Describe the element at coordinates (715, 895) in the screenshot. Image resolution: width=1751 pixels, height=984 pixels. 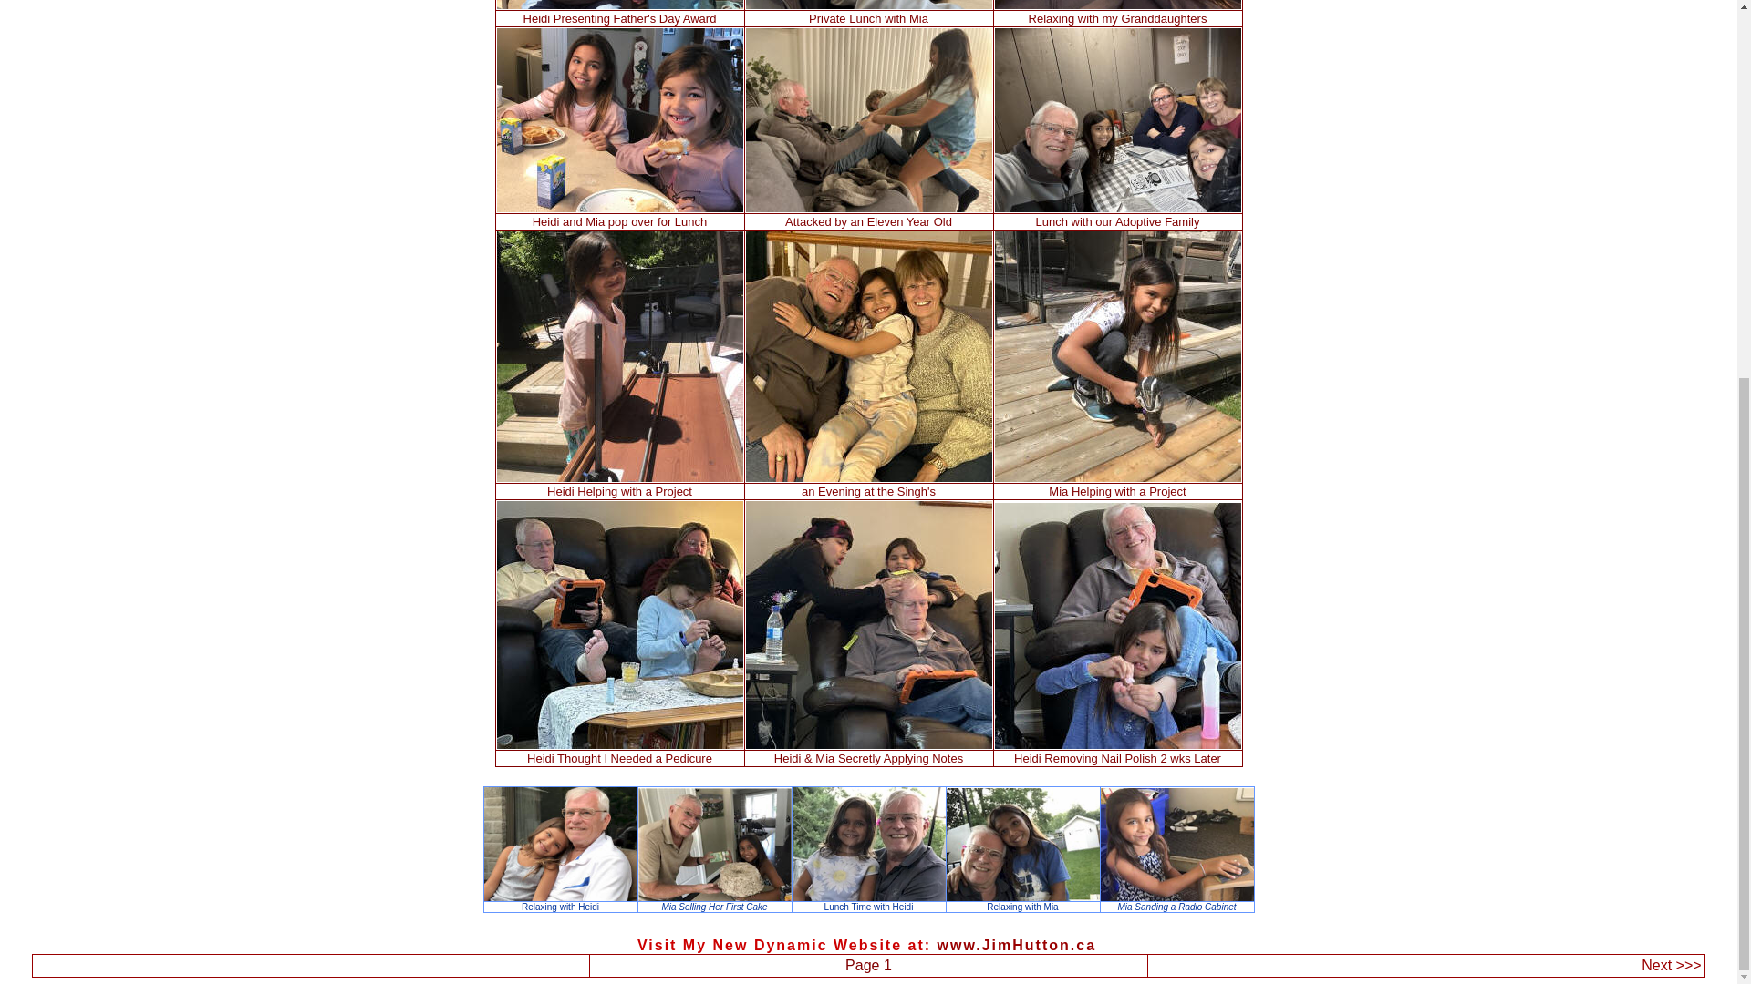
I see `Click Here to Enlarge` at that location.